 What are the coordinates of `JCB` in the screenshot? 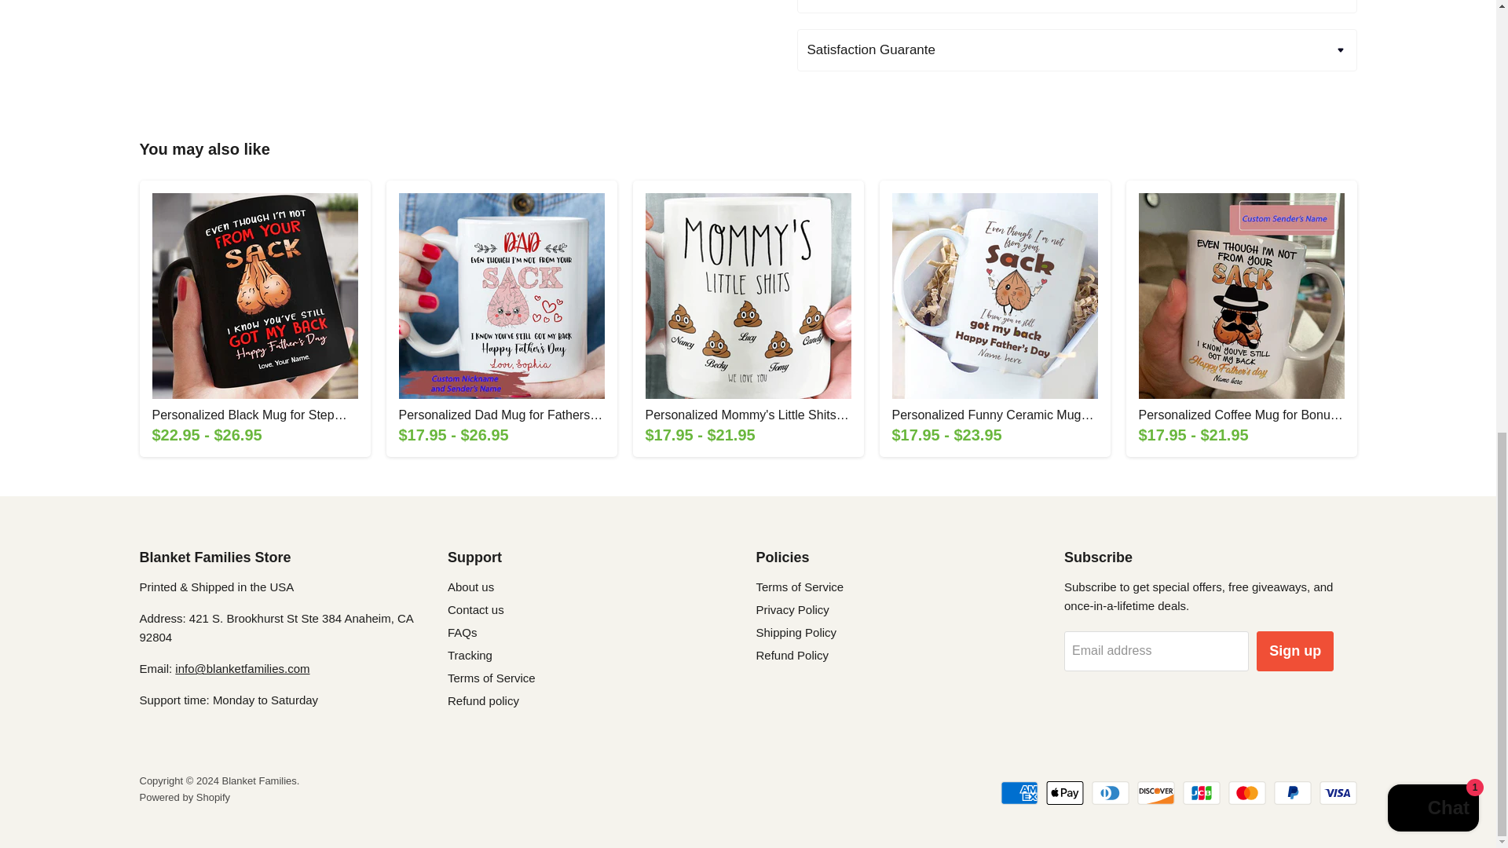 It's located at (1201, 792).